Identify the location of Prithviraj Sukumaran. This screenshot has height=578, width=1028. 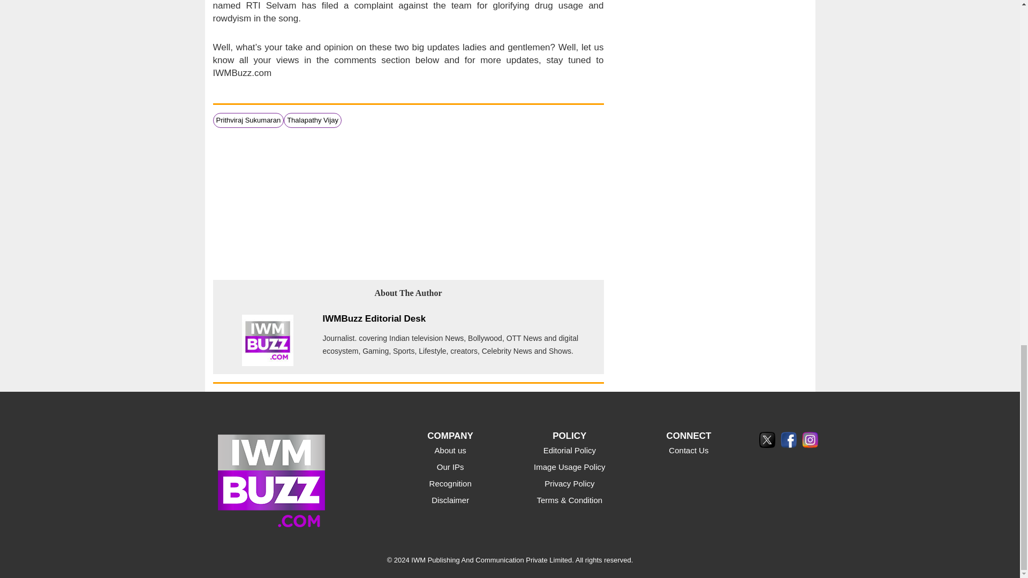
(248, 120).